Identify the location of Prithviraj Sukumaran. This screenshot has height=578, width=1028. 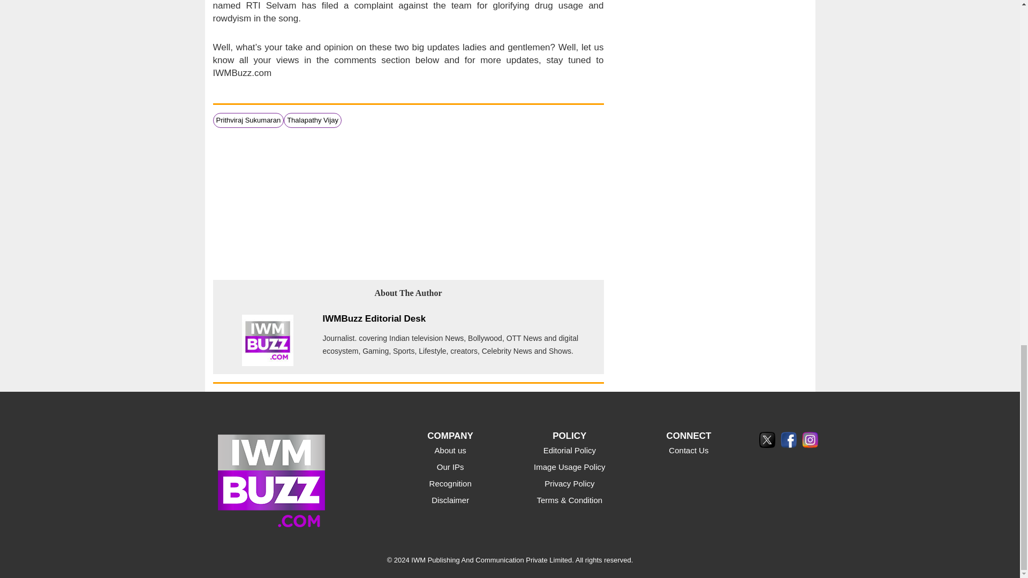
(248, 120).